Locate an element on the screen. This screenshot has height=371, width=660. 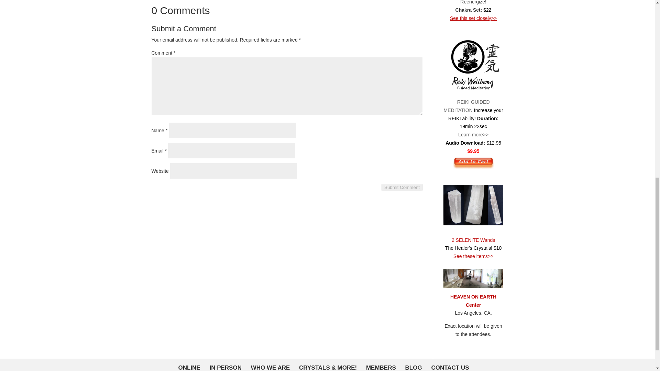
HEAVEN ON EARTH Center is located at coordinates (473, 301).